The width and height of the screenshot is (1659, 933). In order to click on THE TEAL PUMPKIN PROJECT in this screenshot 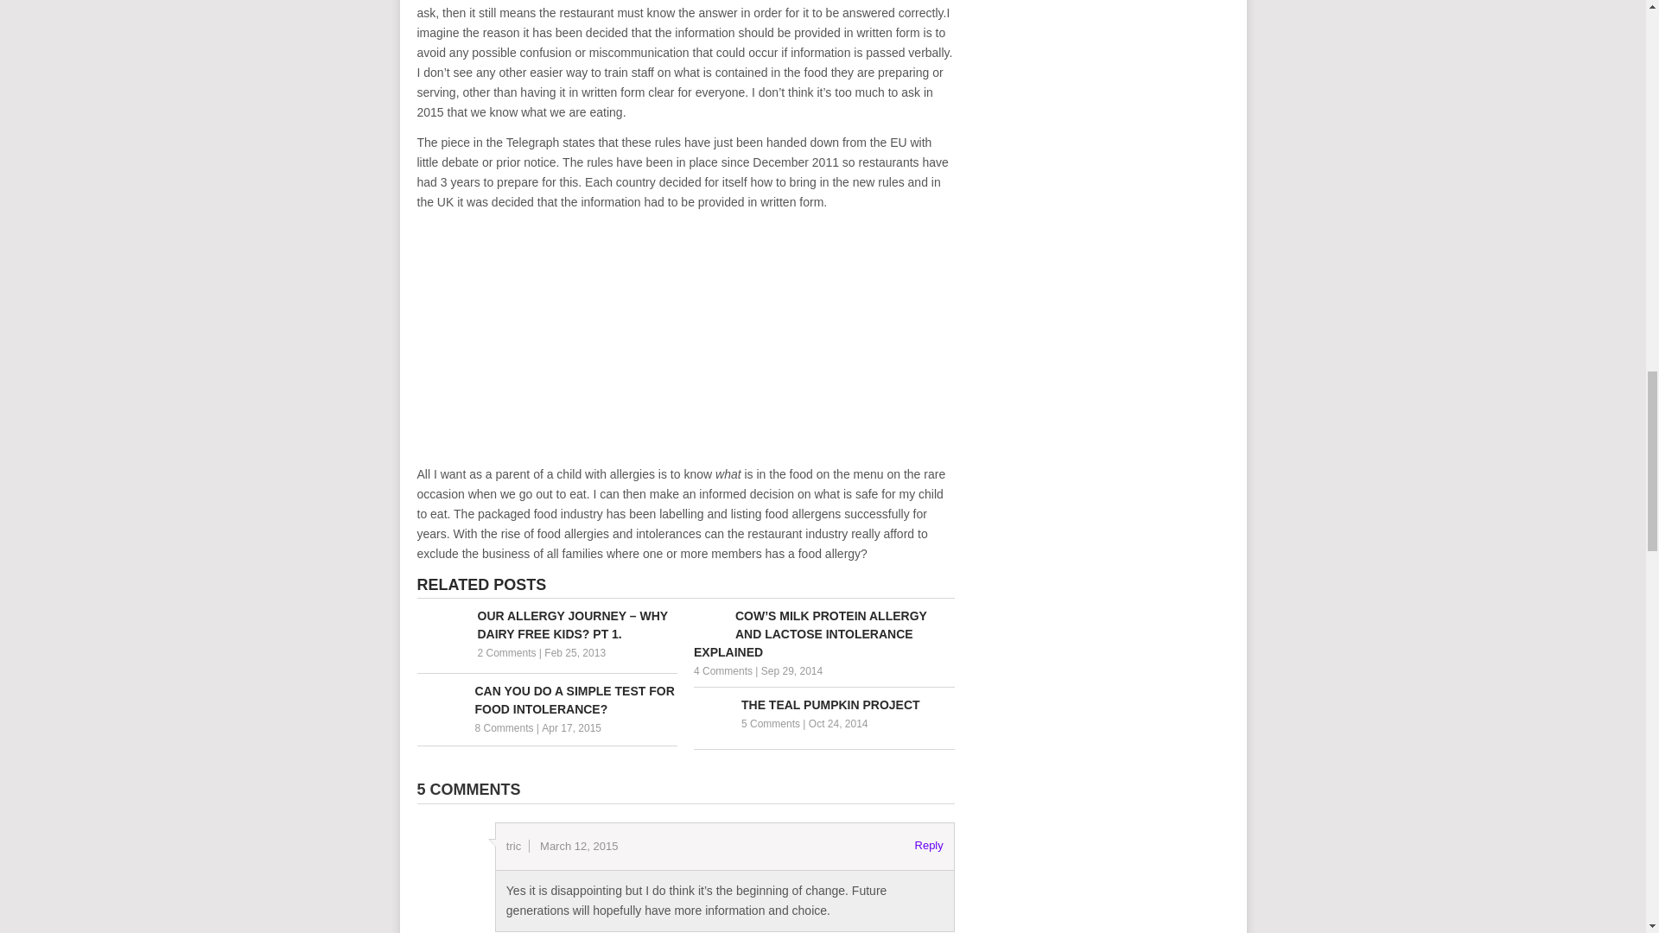, I will do `click(824, 705)`.